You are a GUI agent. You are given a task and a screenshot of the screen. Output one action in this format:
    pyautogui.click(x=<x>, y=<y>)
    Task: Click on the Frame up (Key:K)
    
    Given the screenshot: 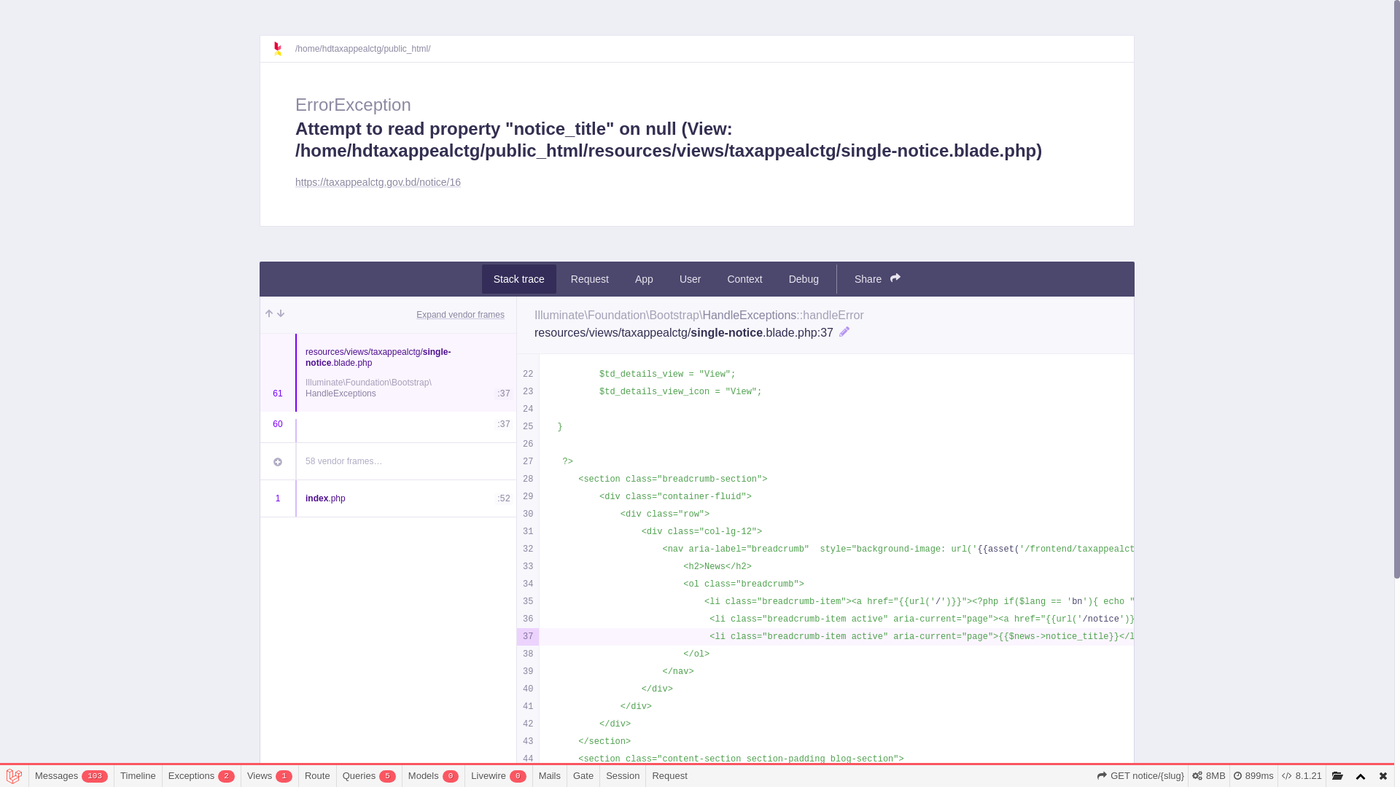 What is the action you would take?
    pyautogui.click(x=269, y=315)
    